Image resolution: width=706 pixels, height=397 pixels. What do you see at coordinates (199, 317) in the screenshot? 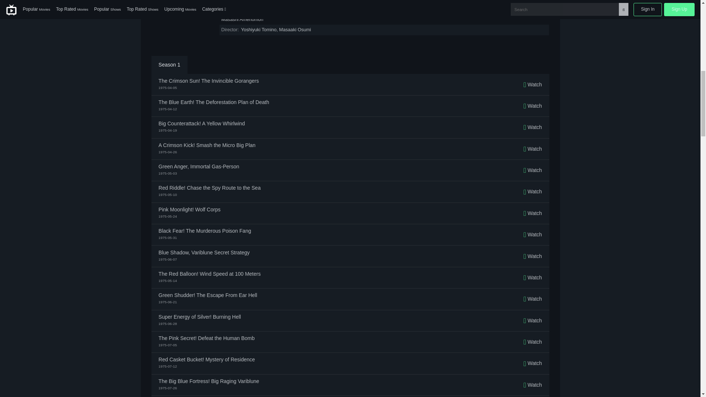
I see `Super Energy of Silver! Burning Hell` at bounding box center [199, 317].